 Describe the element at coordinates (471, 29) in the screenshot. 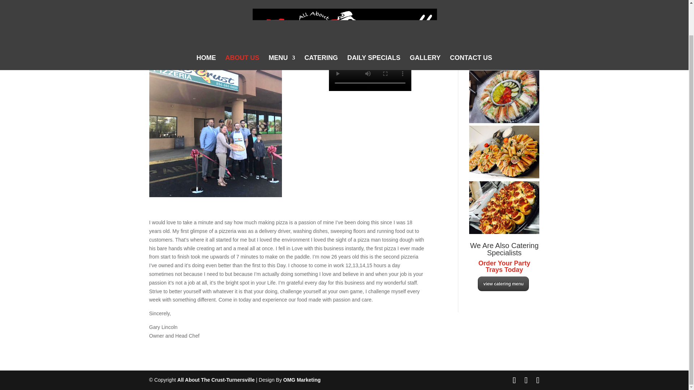

I see `CONTACT US` at that location.